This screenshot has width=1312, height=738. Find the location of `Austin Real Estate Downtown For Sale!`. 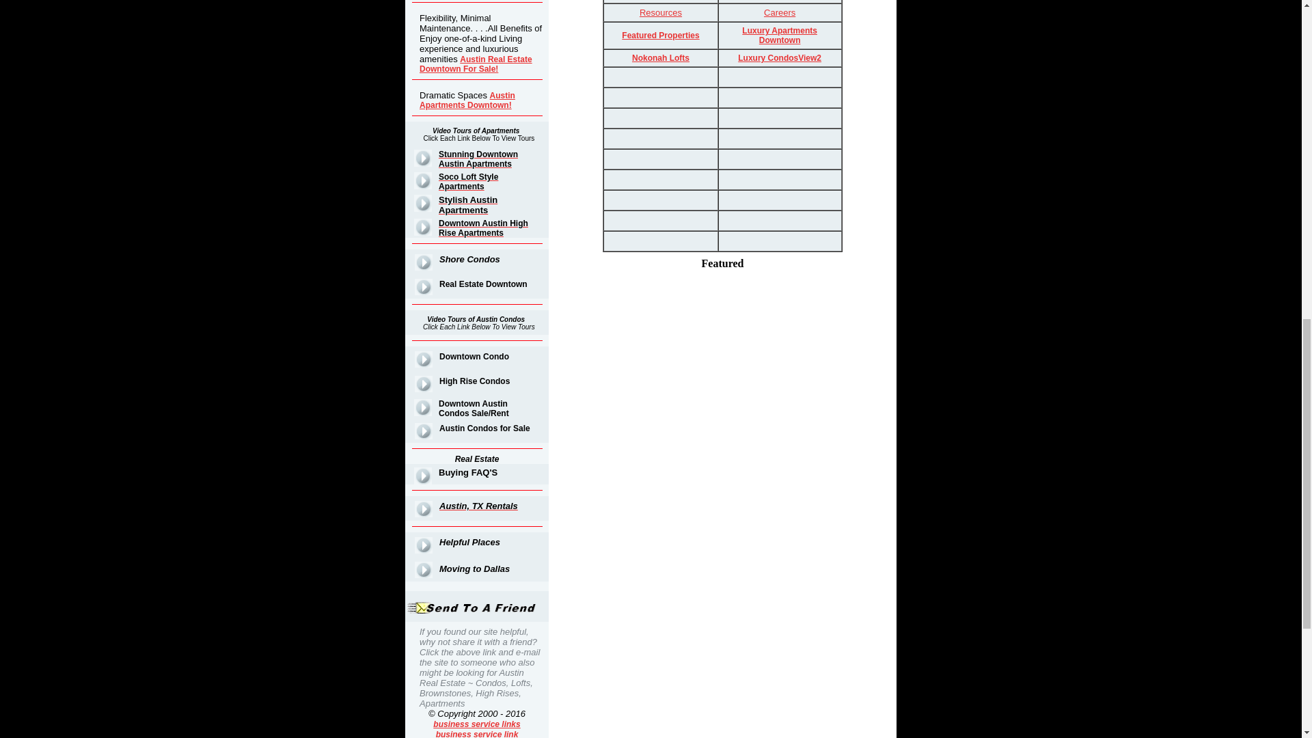

Austin Real Estate Downtown For Sale! is located at coordinates (476, 64).